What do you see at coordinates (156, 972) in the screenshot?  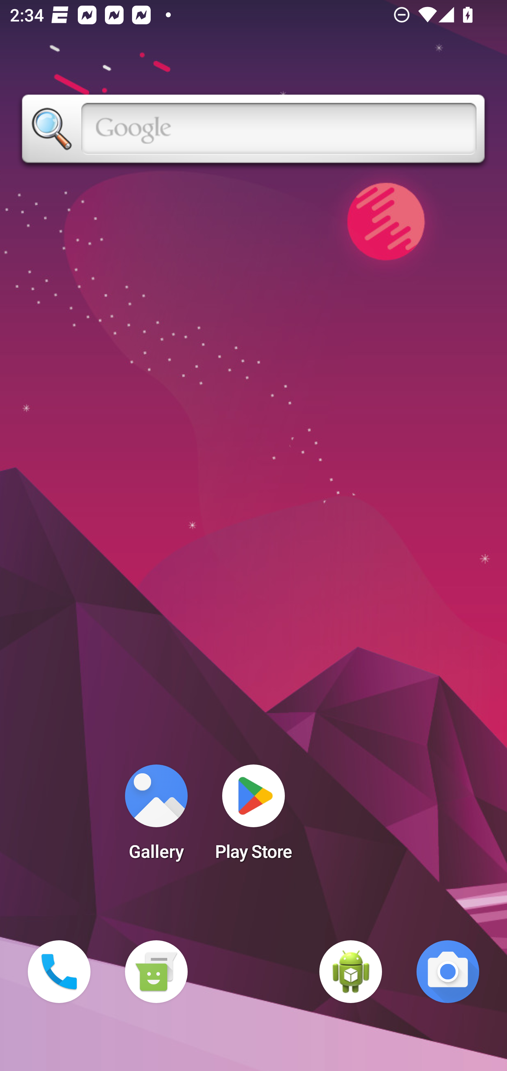 I see `Messaging` at bounding box center [156, 972].